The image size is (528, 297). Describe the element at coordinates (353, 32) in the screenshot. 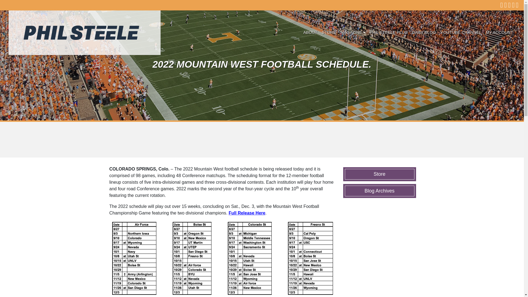

I see `MAGAZINE` at that location.